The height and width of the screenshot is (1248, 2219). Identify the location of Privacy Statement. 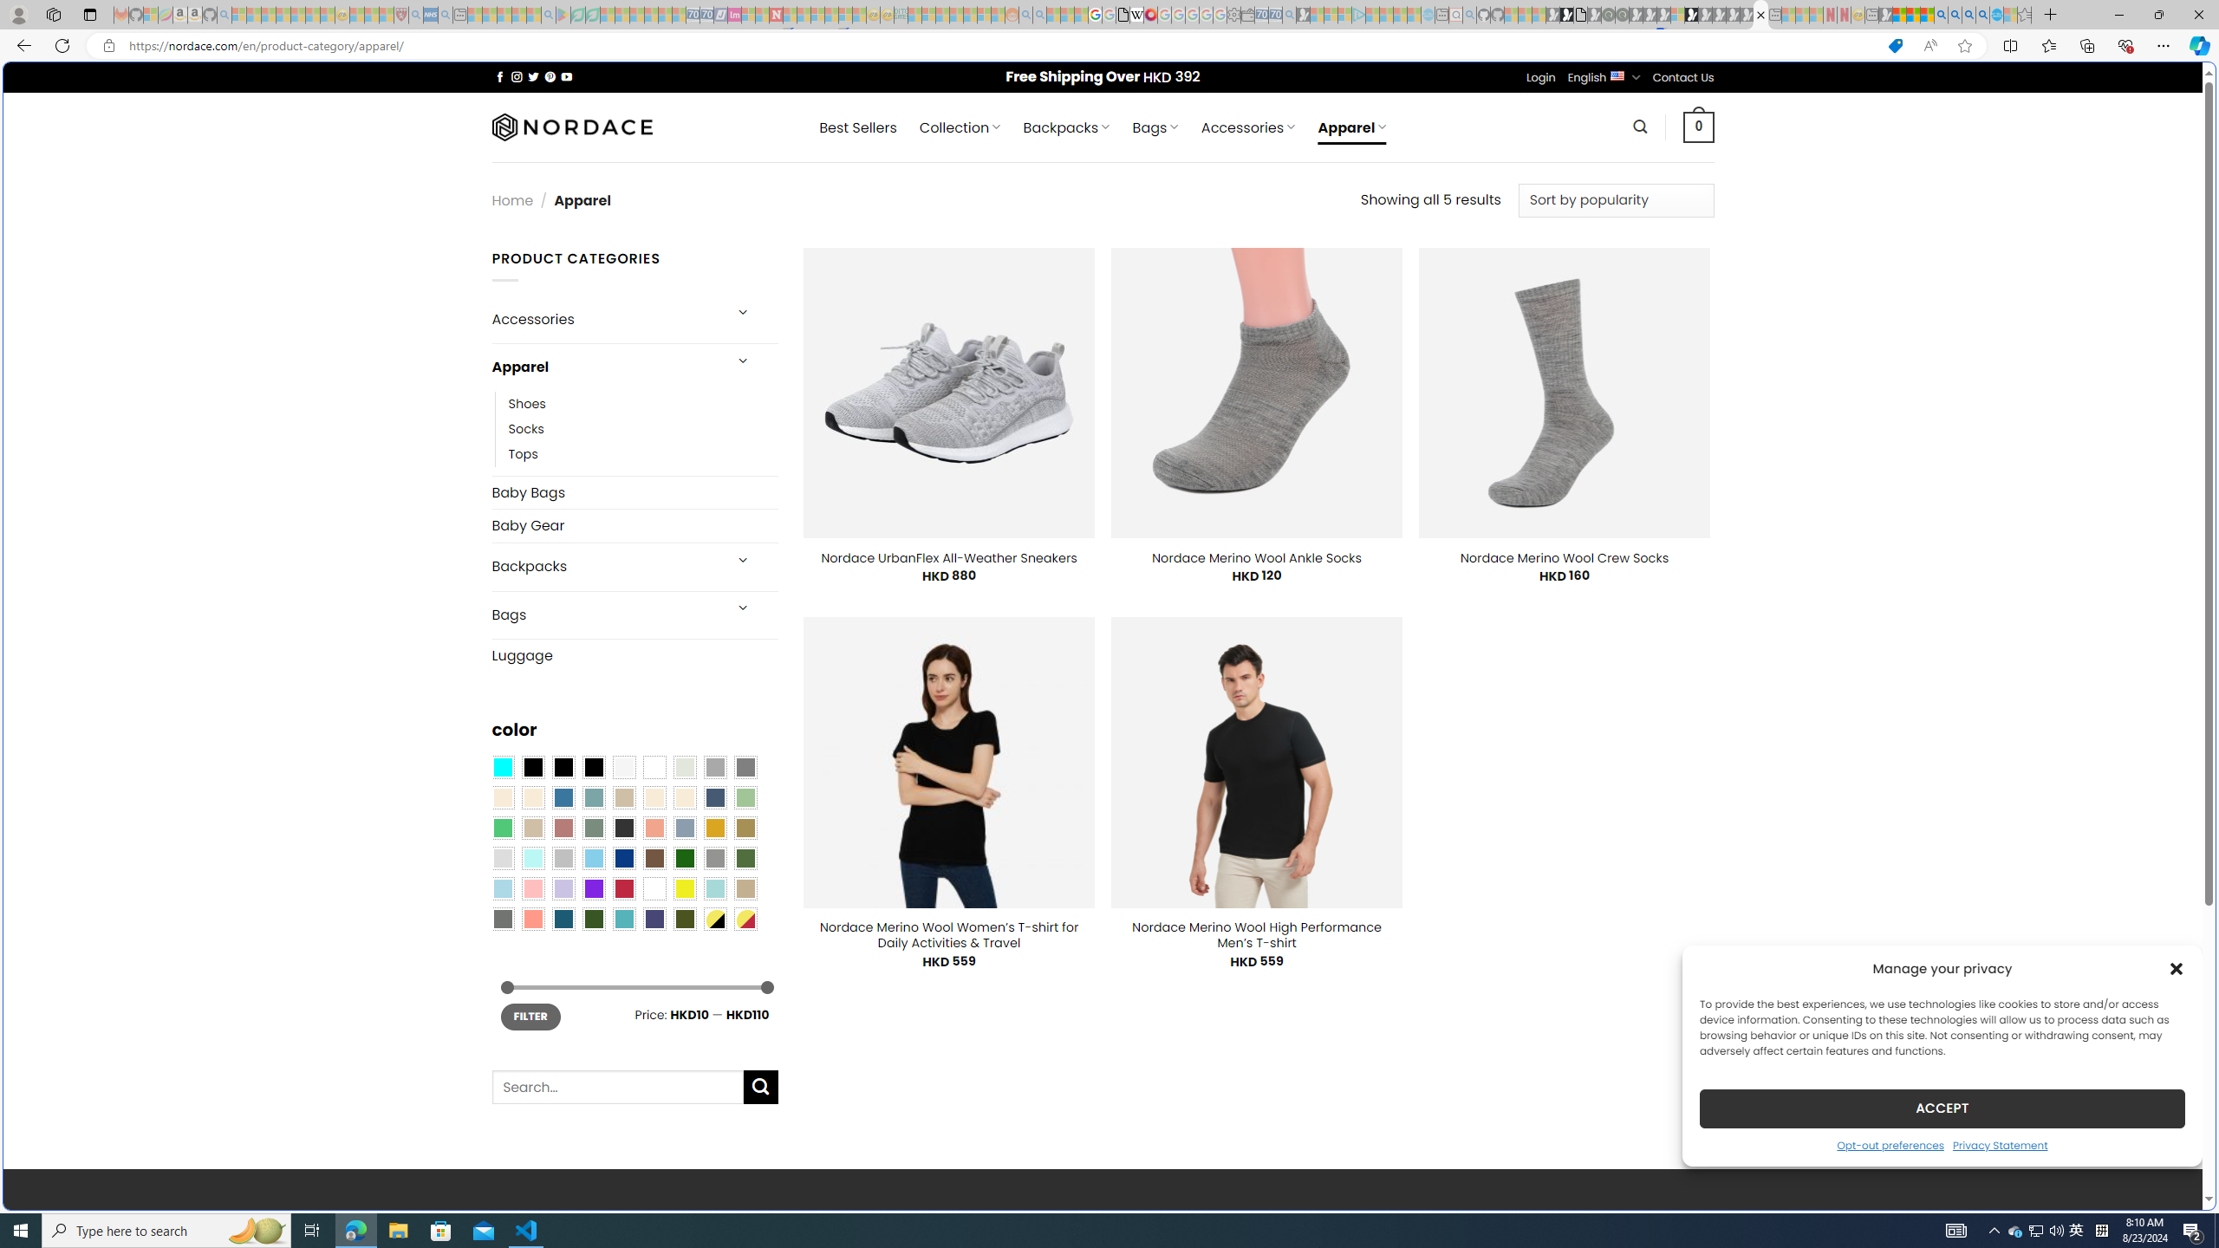
(2000, 1144).